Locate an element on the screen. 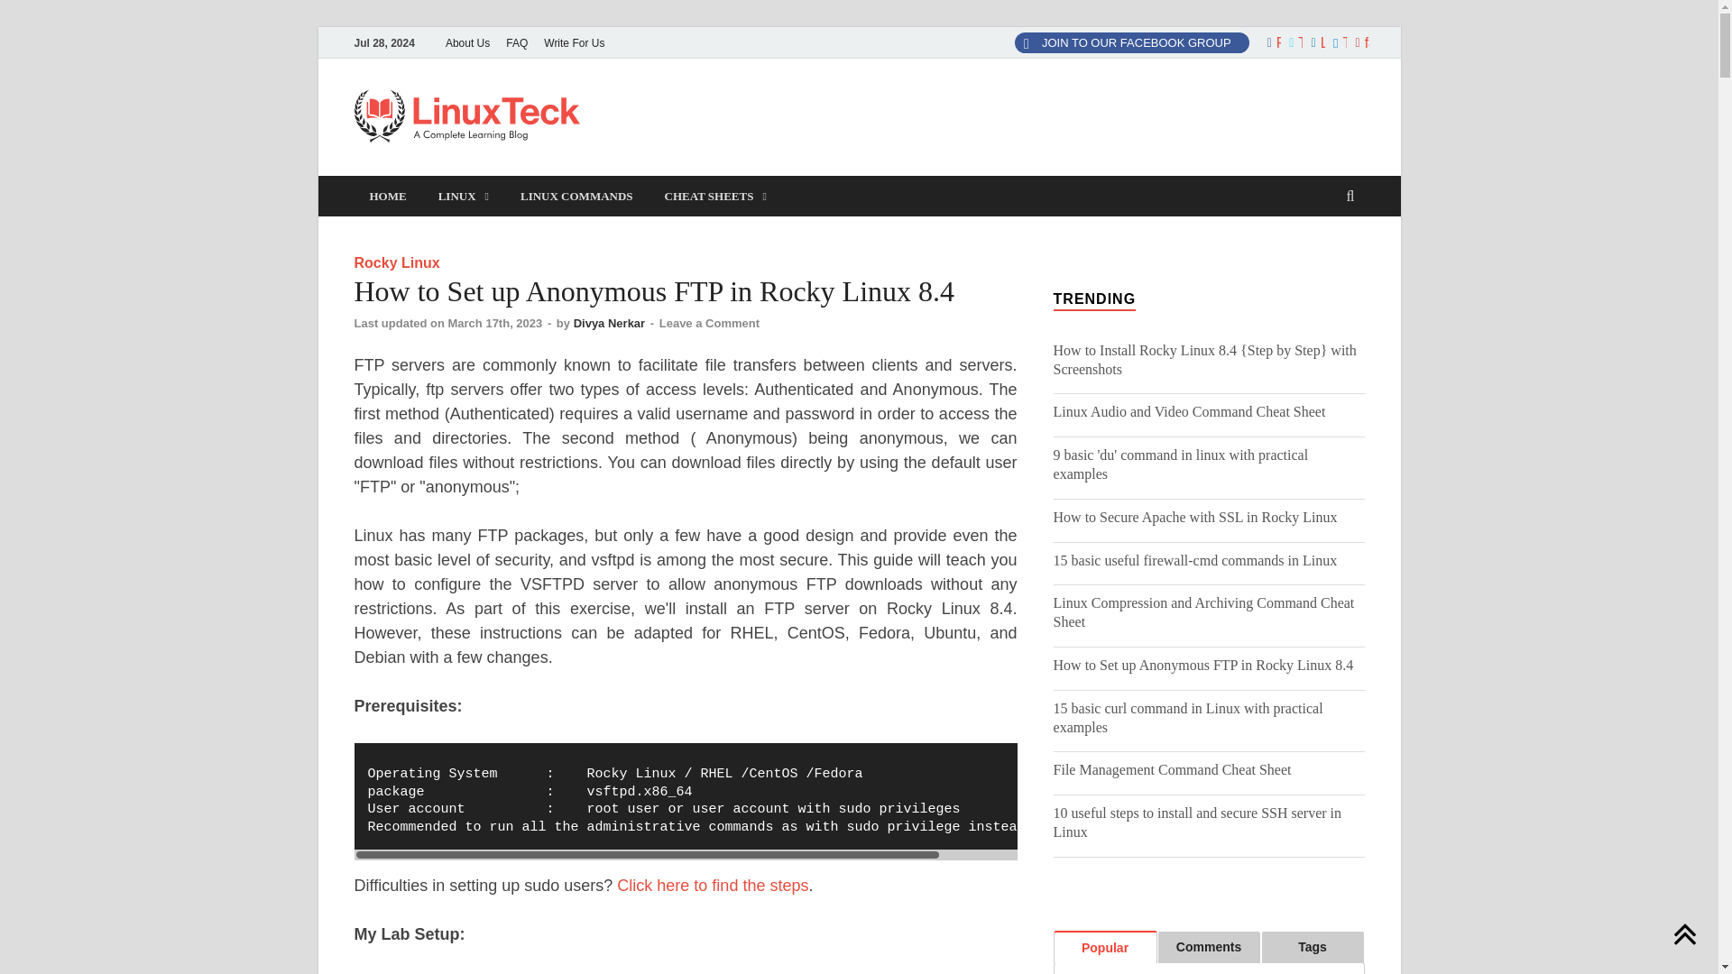  Facebook is located at coordinates (1272, 43).